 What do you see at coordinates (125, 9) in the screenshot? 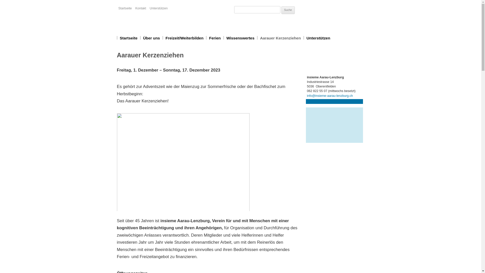
I see `Startseite` at bounding box center [125, 9].